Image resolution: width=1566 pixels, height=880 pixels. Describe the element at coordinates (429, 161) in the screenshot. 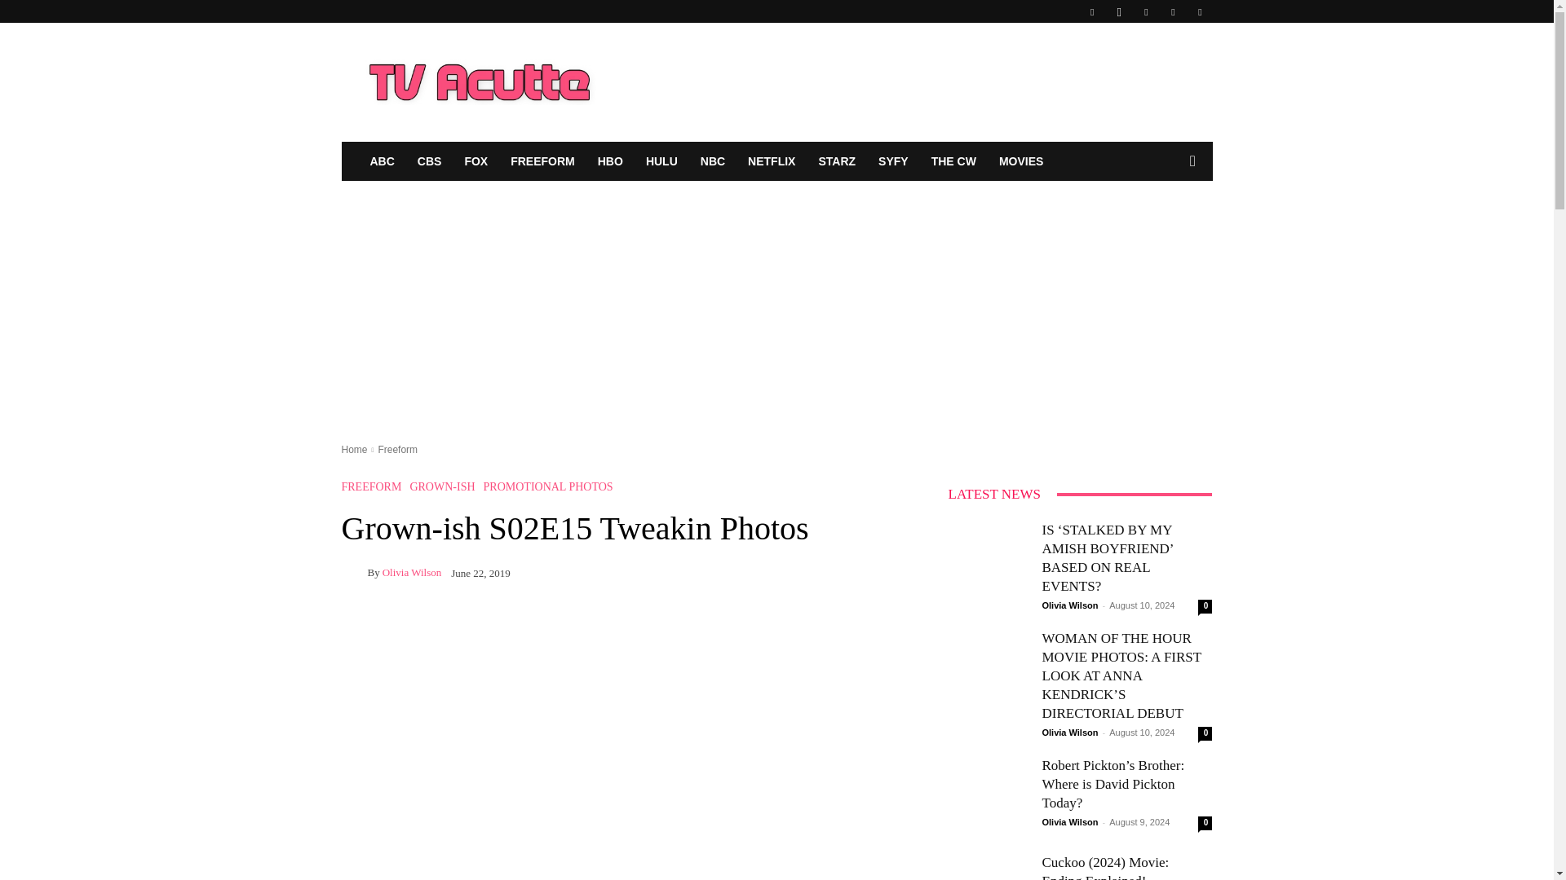

I see `CBS` at that location.